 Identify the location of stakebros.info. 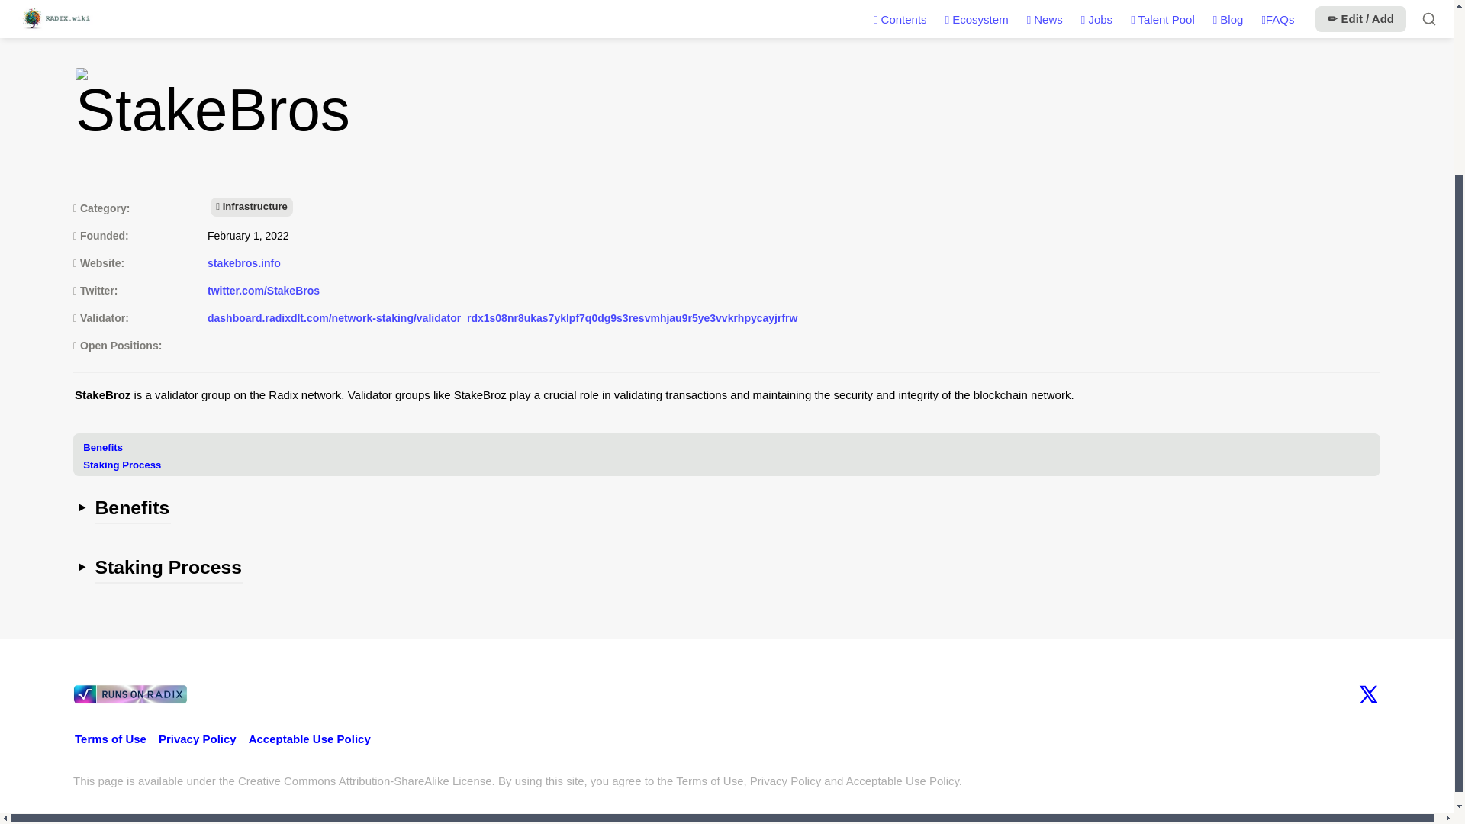
(244, 263).